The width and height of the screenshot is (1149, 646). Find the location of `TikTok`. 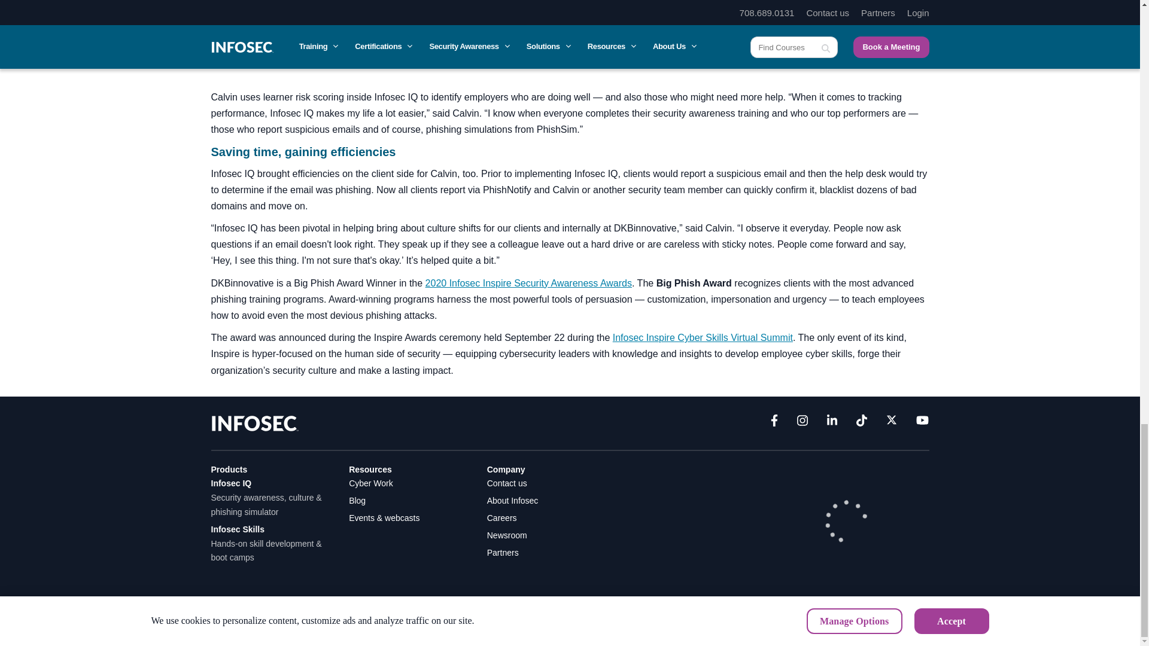

TikTok is located at coordinates (862, 423).